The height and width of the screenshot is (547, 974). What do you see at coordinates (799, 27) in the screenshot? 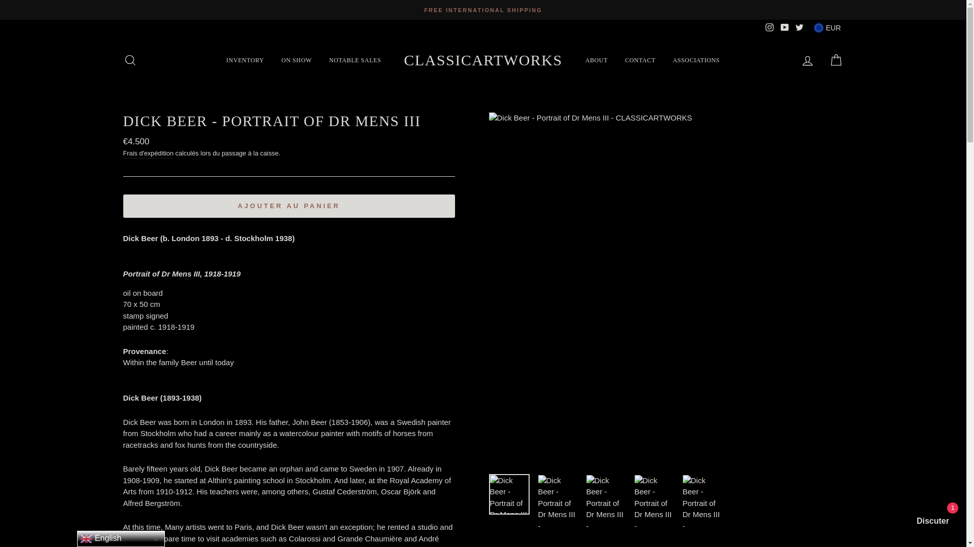
I see `Twitter` at bounding box center [799, 27].